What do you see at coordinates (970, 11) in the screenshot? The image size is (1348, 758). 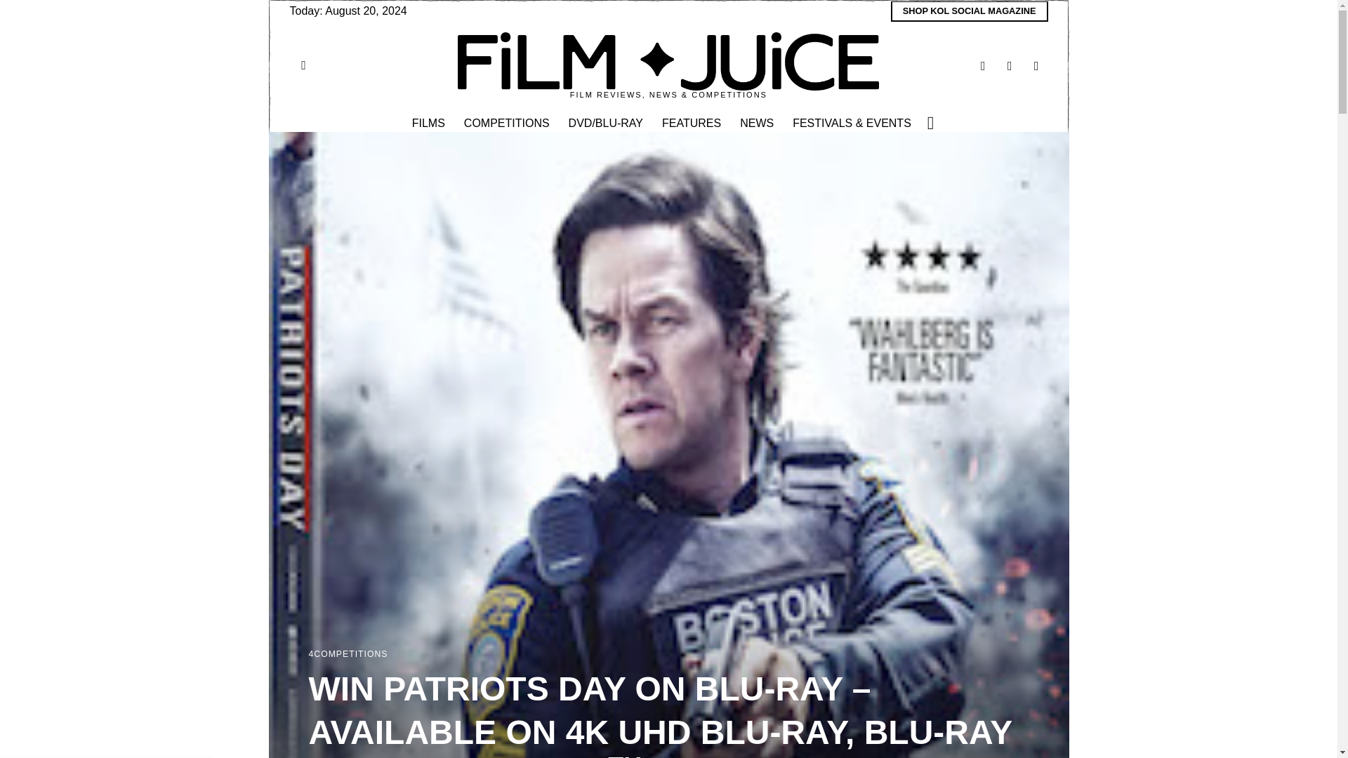 I see `SHOP KOL SOCIAL MAGAZINE` at bounding box center [970, 11].